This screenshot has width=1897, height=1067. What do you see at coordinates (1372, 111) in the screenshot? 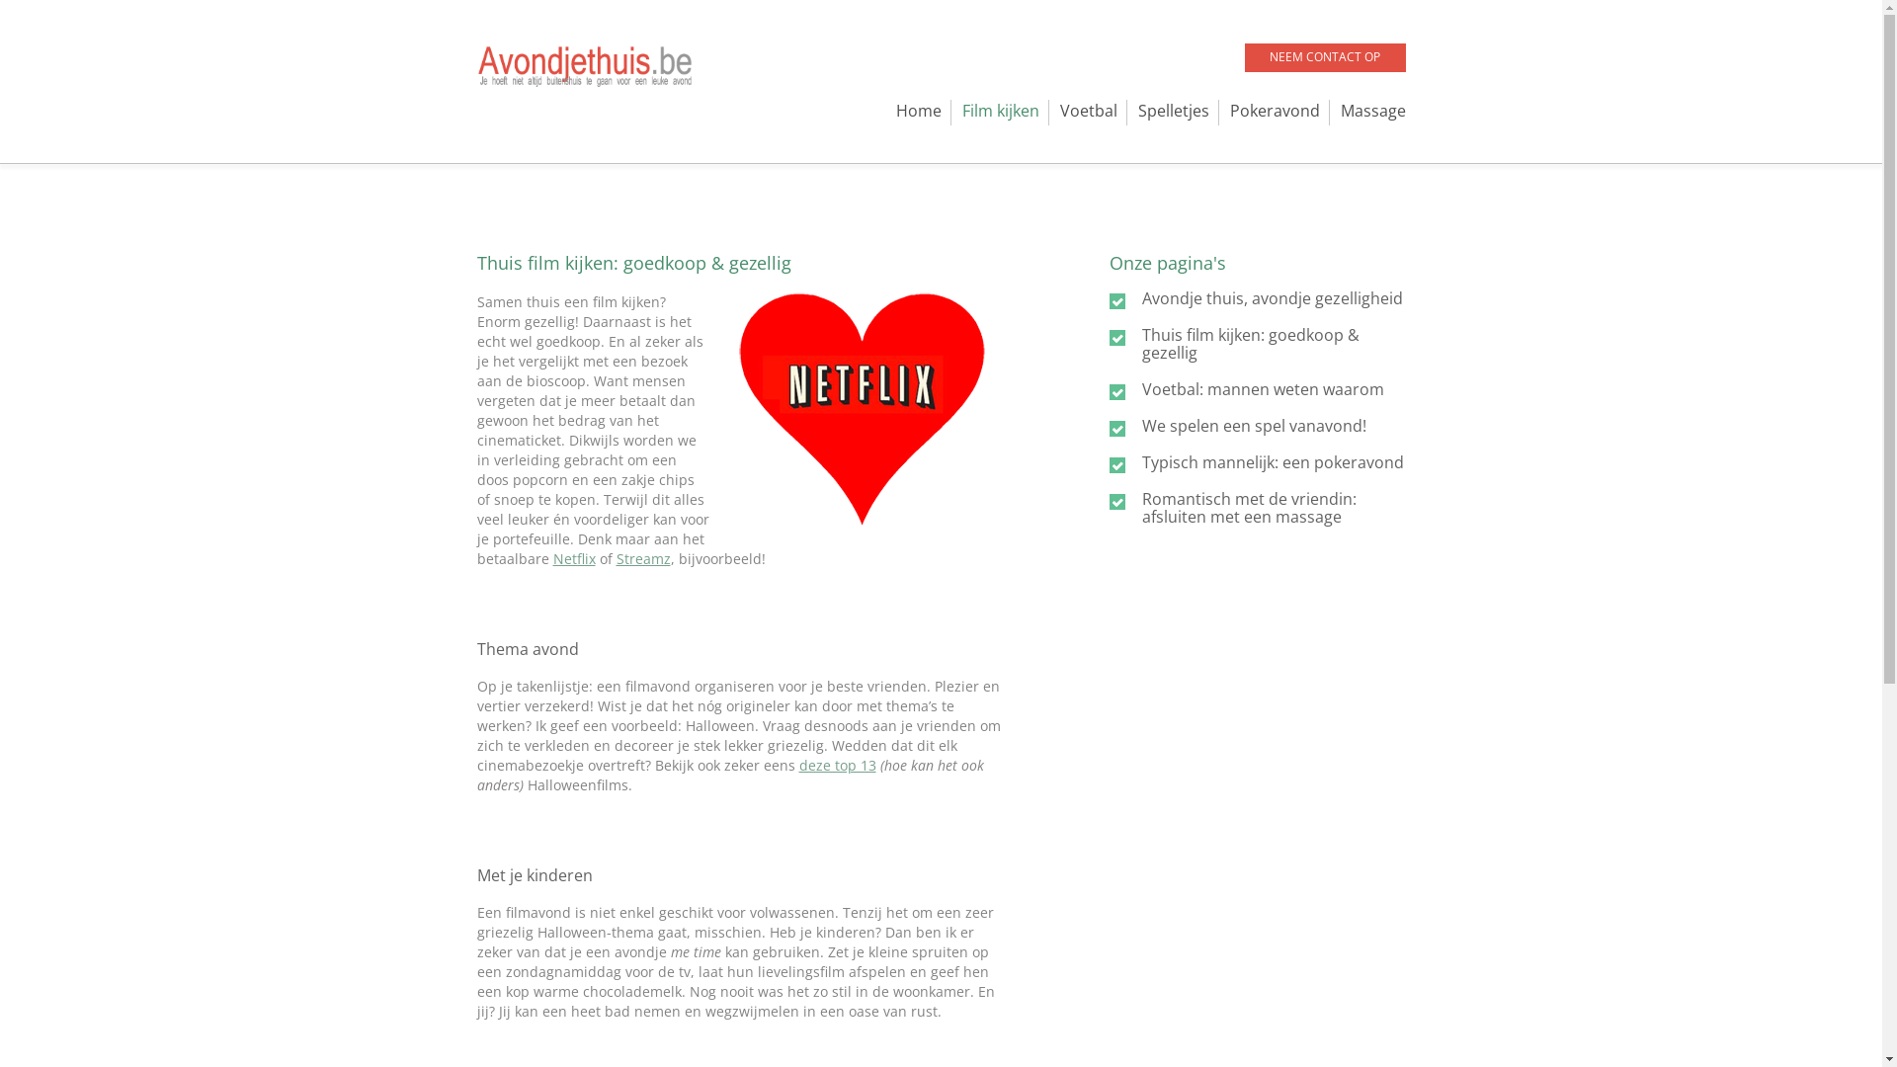
I see `Massage` at bounding box center [1372, 111].